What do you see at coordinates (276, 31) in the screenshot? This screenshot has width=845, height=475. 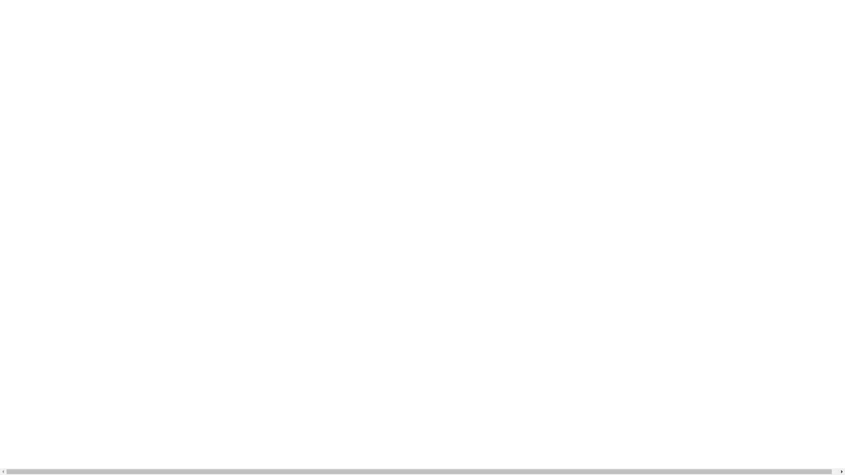 I see `boutique` at bounding box center [276, 31].